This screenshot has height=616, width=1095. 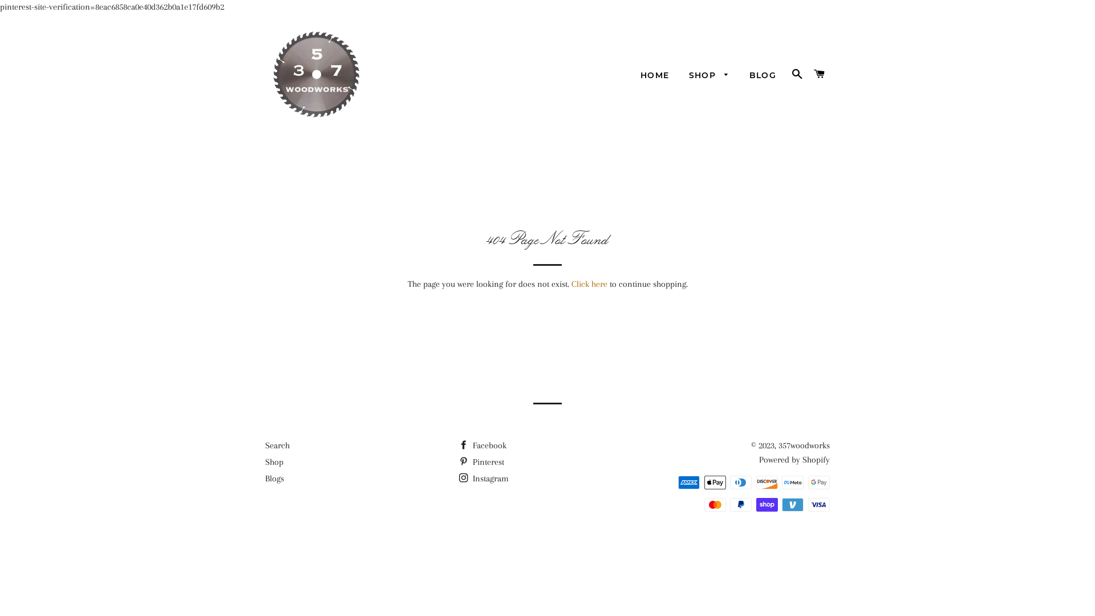 What do you see at coordinates (763, 76) in the screenshot?
I see `BLOG` at bounding box center [763, 76].